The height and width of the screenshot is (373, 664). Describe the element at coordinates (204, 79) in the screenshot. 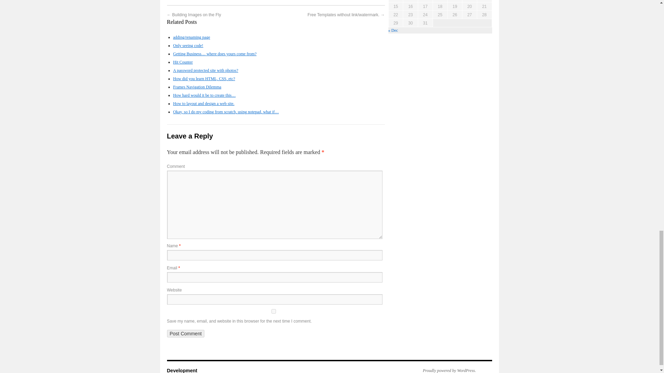

I see `How did you learn HTML, CSS, etc?` at that location.